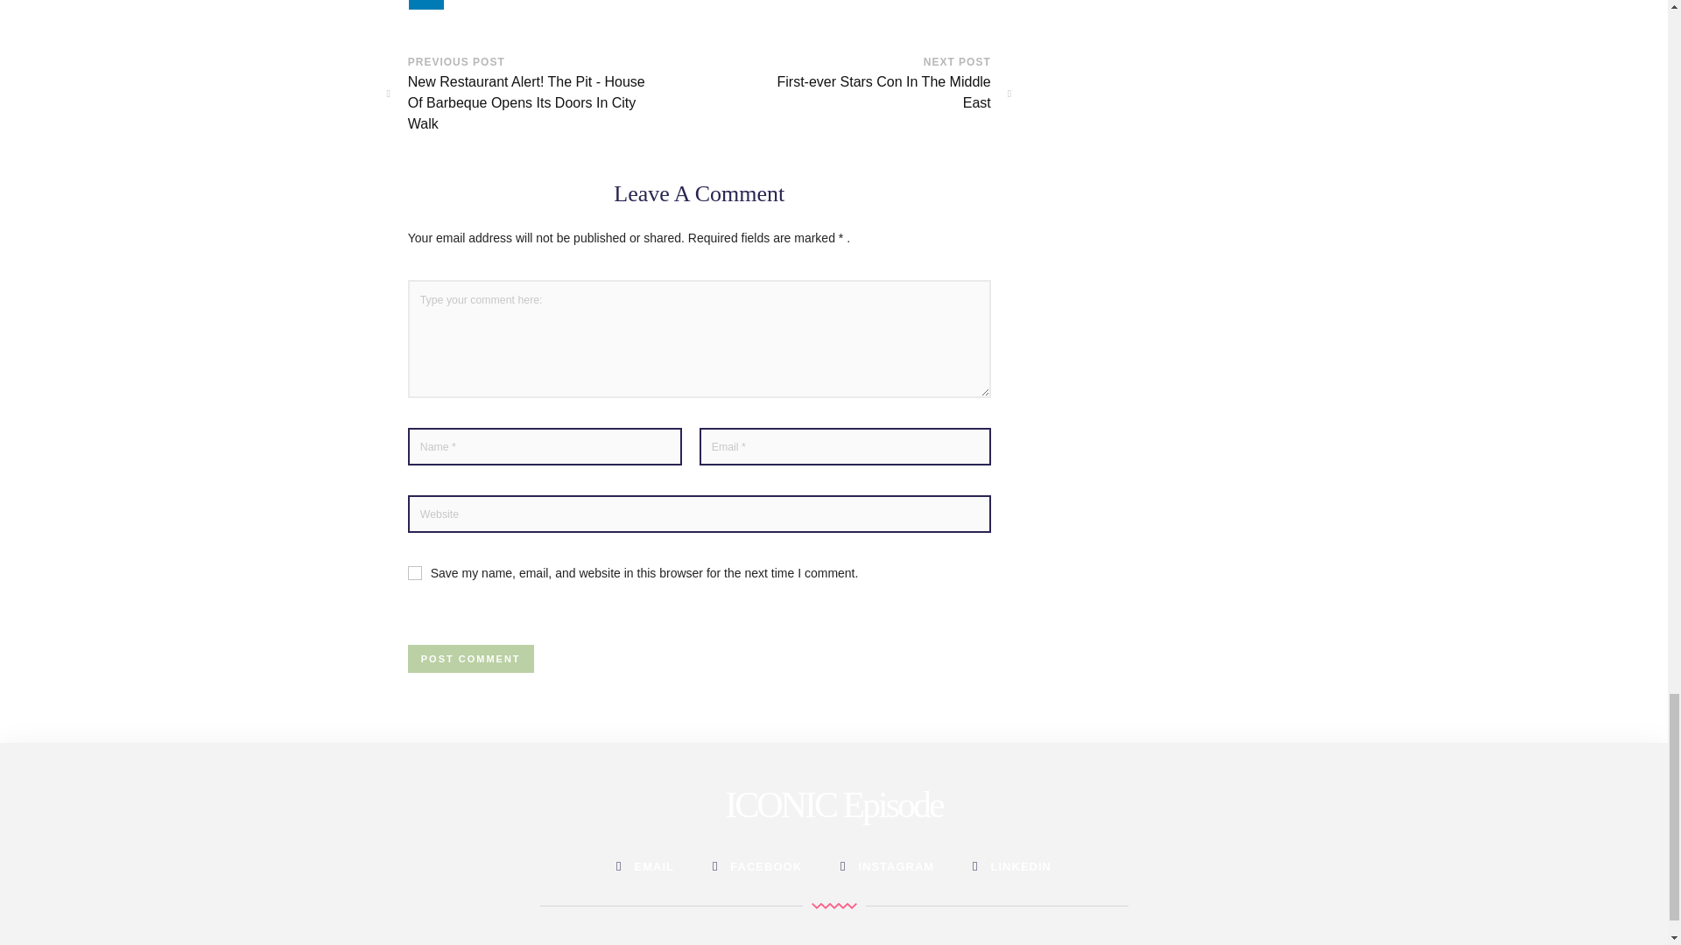  I want to click on Post Comment, so click(871, 93).